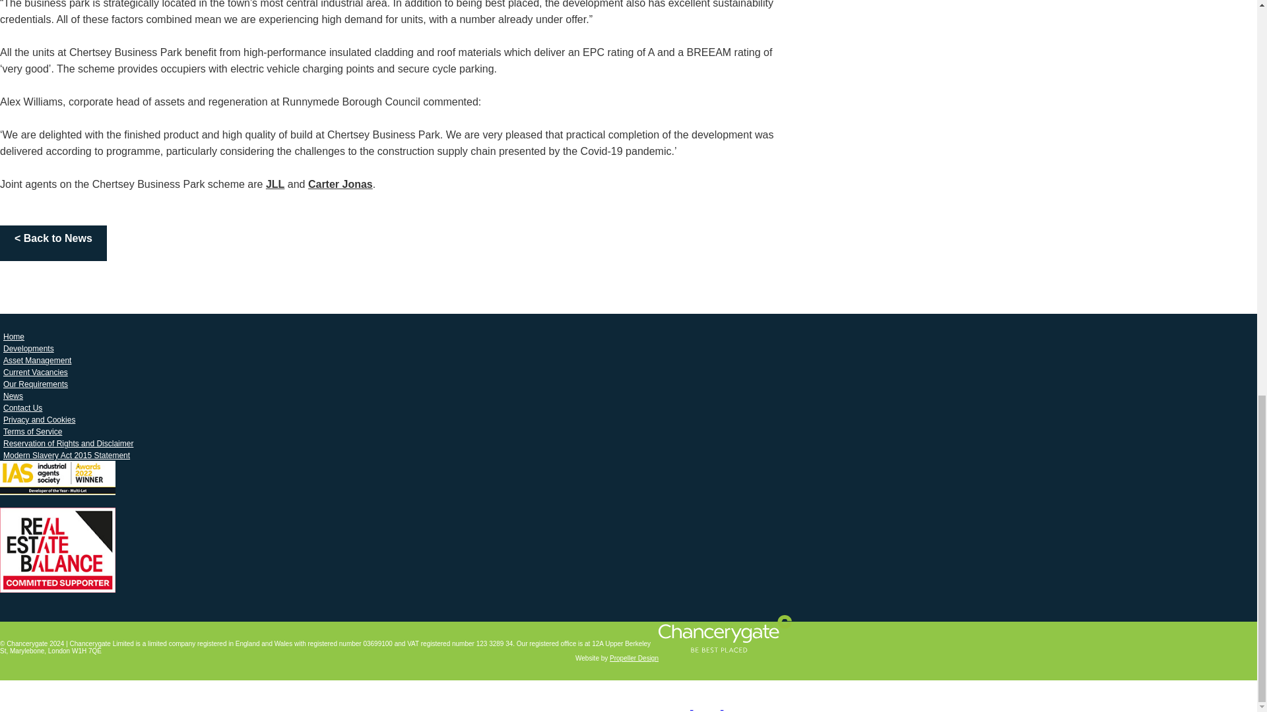  Describe the element at coordinates (36, 384) in the screenshot. I see `Our Requirements` at that location.